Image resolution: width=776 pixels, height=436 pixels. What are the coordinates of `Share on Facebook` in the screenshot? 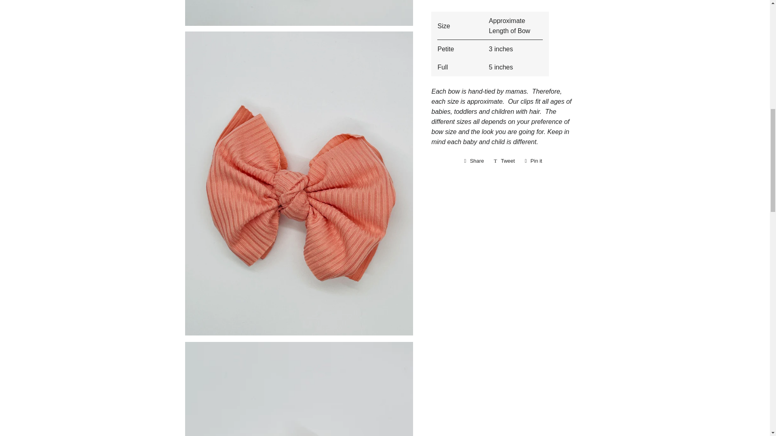 It's located at (474, 161).